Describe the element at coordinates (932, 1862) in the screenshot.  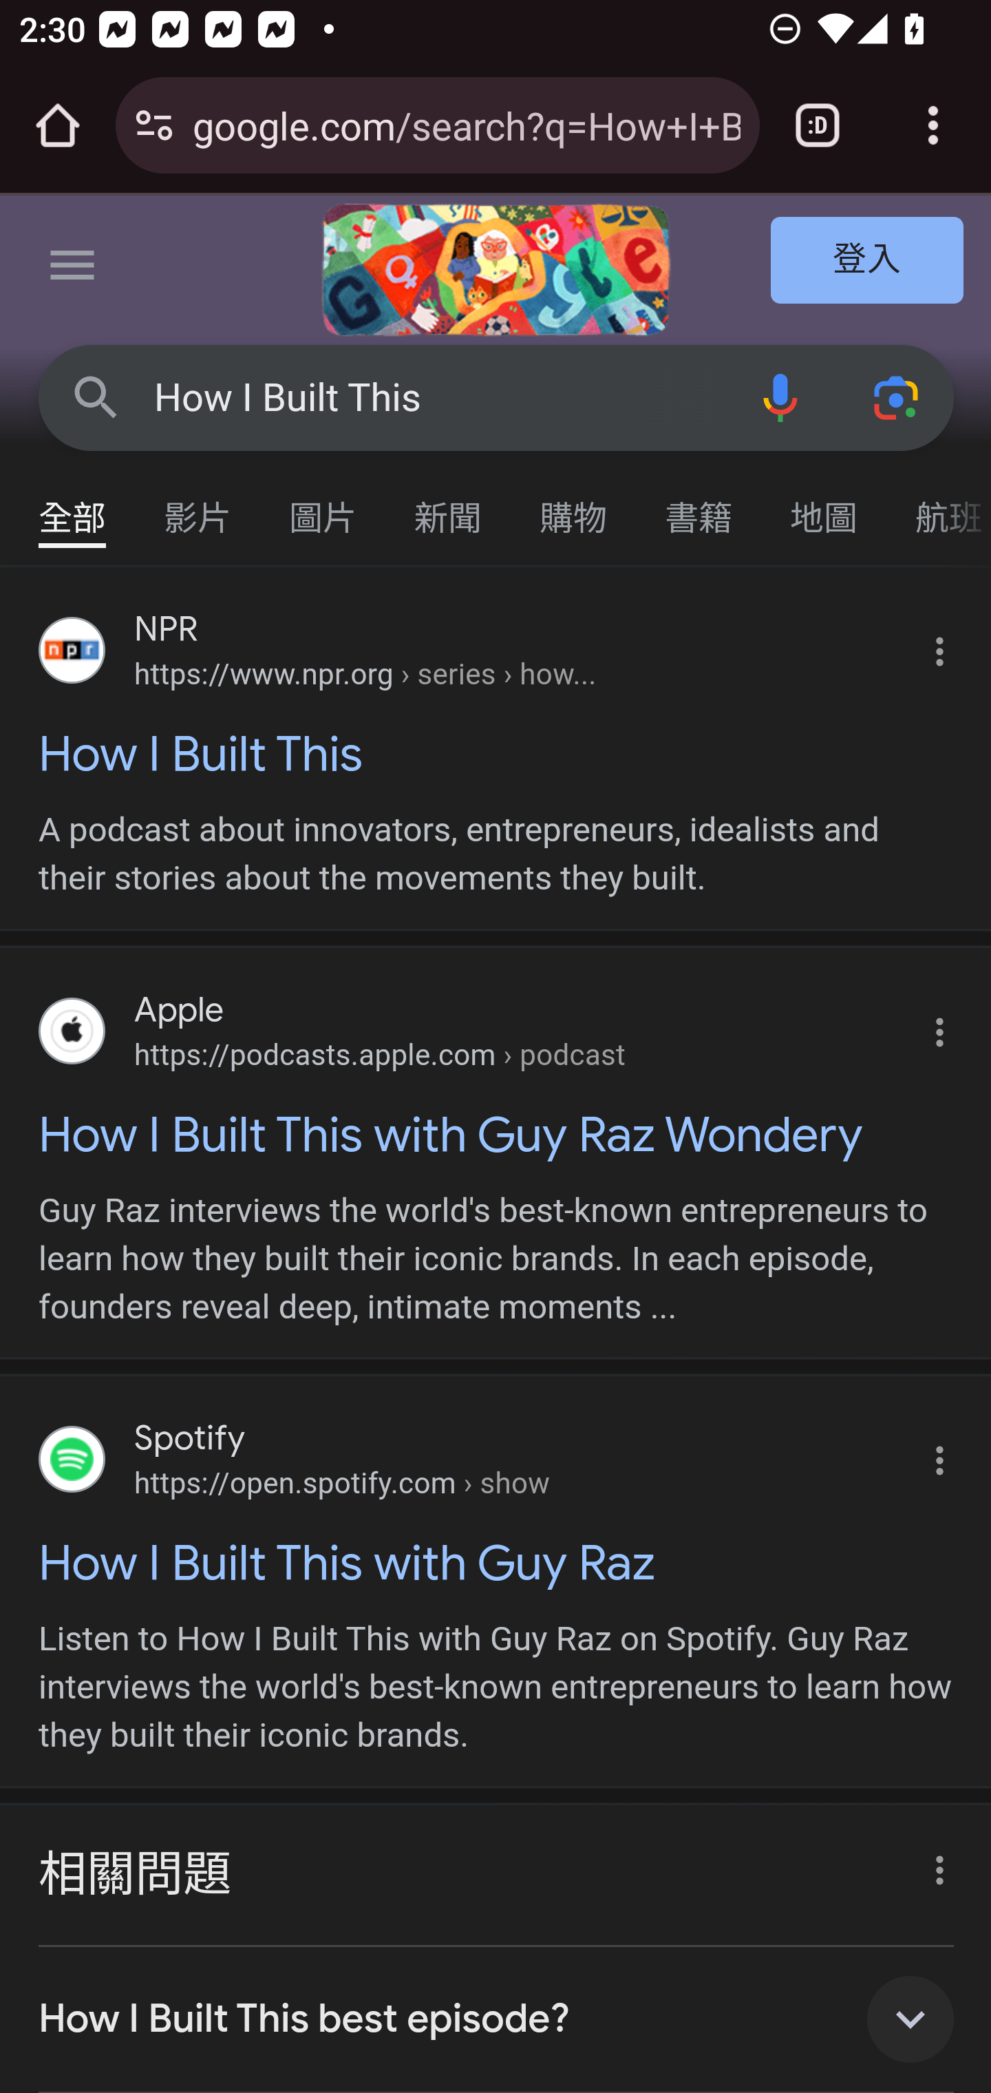
I see `關於此結果` at that location.